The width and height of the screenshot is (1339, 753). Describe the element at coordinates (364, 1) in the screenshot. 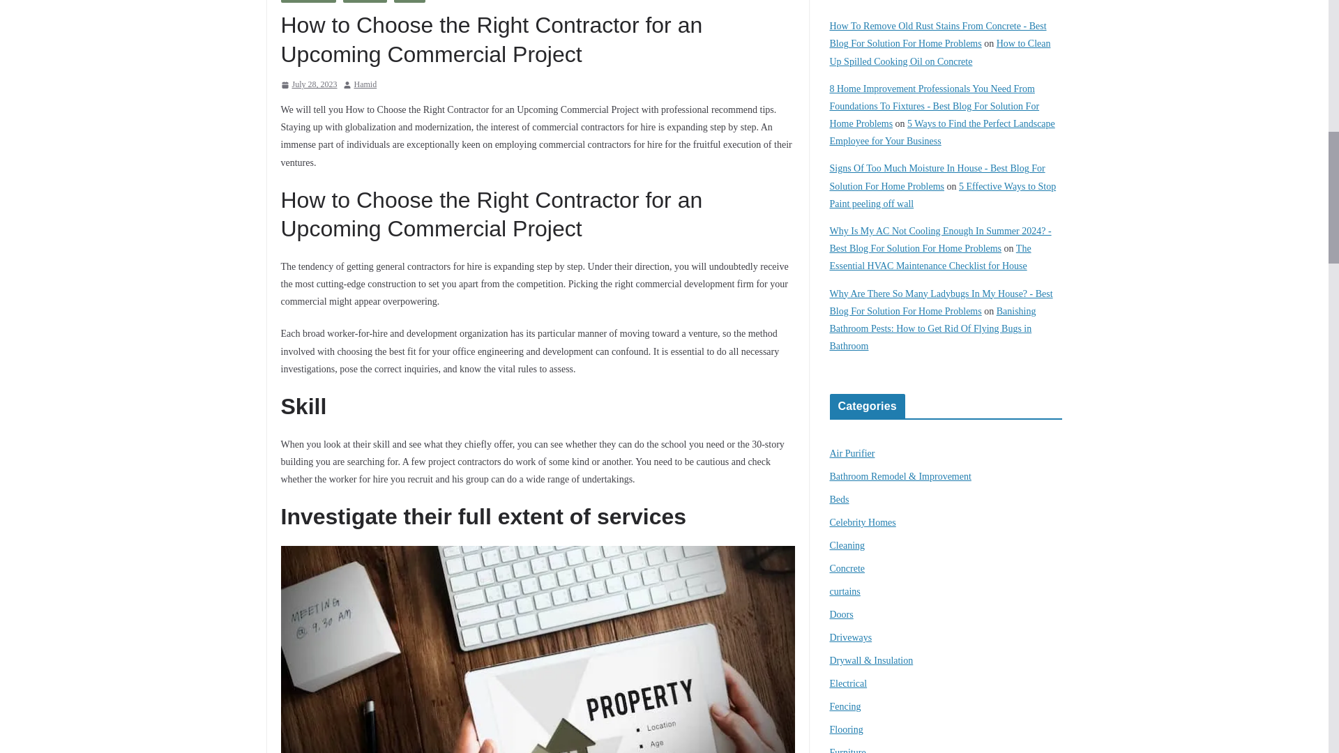

I see `GENERAL` at that location.